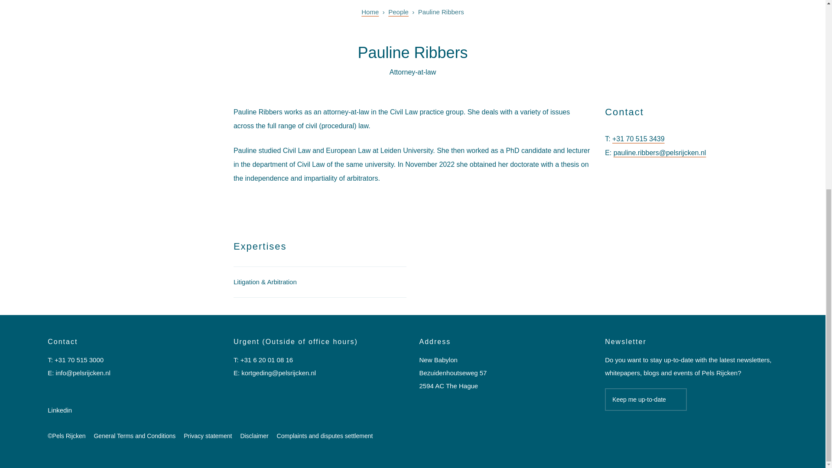 Image resolution: width=832 pixels, height=468 pixels. What do you see at coordinates (59, 416) in the screenshot?
I see `Naar de linkedin pagina van Pels Rijcken` at bounding box center [59, 416].